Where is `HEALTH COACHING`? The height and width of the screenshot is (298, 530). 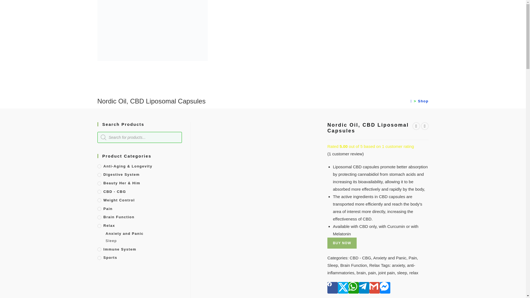
HEALTH COACHING is located at coordinates (333, 8).